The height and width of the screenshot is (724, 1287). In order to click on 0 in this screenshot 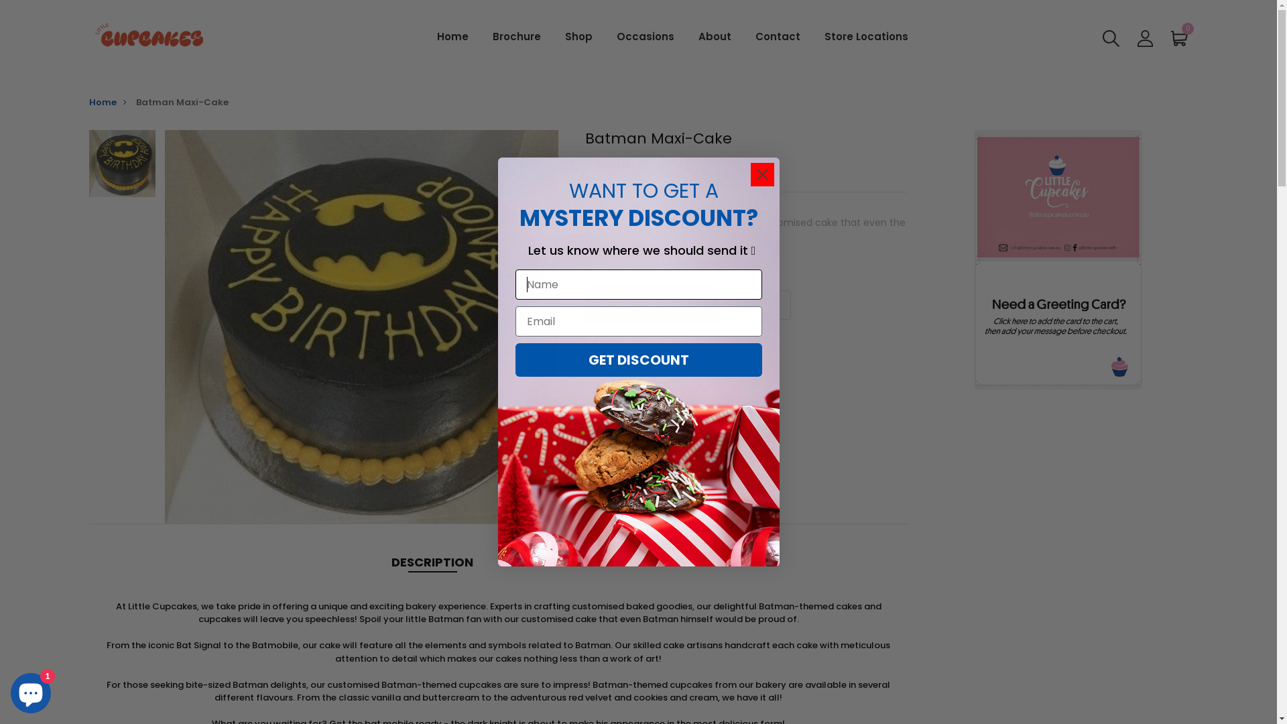, I will do `click(1180, 38)`.